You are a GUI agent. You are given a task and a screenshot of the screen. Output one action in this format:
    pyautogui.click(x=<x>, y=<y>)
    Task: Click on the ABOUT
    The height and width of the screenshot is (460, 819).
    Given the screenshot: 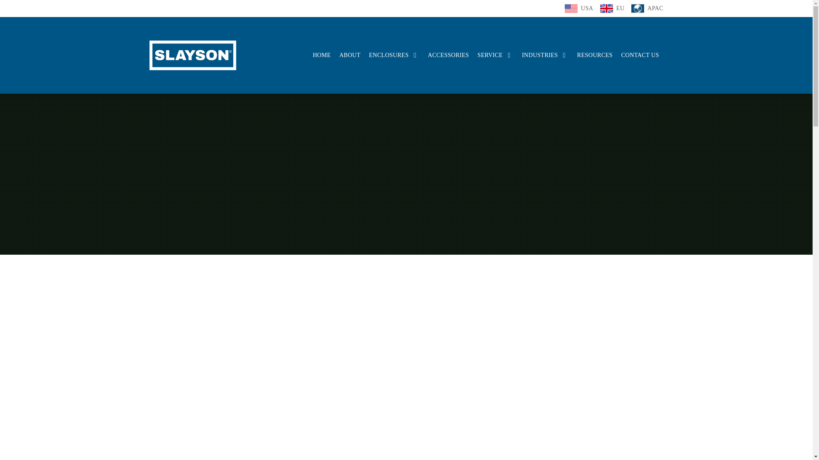 What is the action you would take?
    pyautogui.click(x=349, y=55)
    